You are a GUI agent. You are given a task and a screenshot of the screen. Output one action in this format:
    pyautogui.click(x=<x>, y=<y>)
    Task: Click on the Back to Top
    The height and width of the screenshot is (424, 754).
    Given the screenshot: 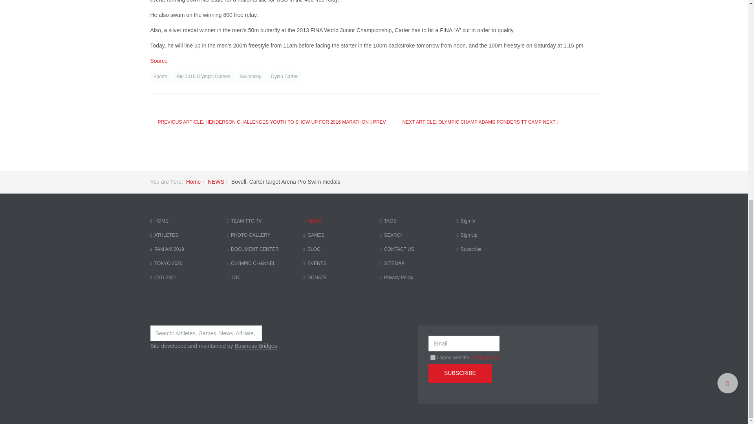 What is the action you would take?
    pyautogui.click(x=728, y=7)
    